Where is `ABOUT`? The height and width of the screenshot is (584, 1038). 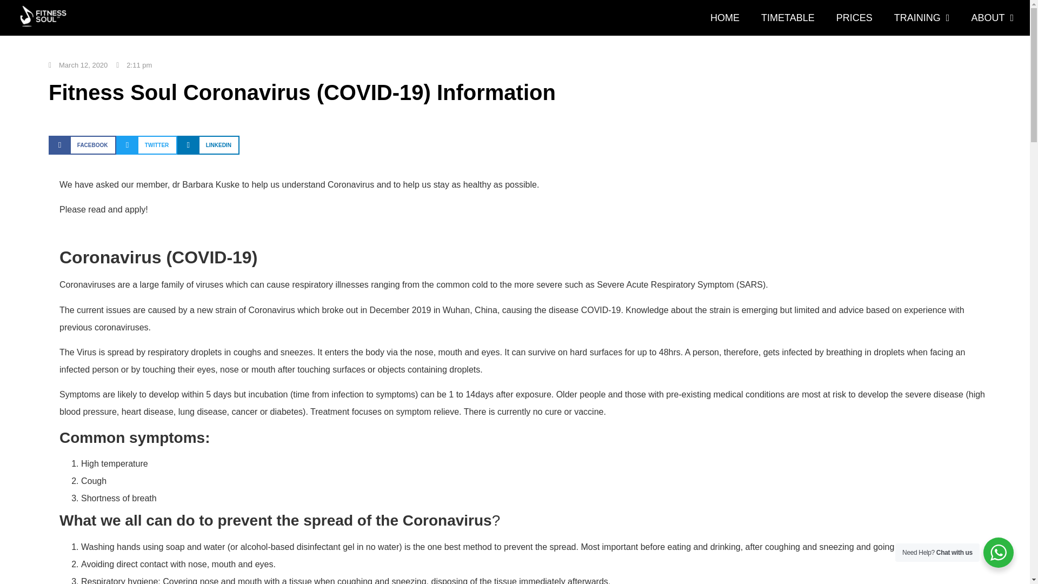 ABOUT is located at coordinates (993, 17).